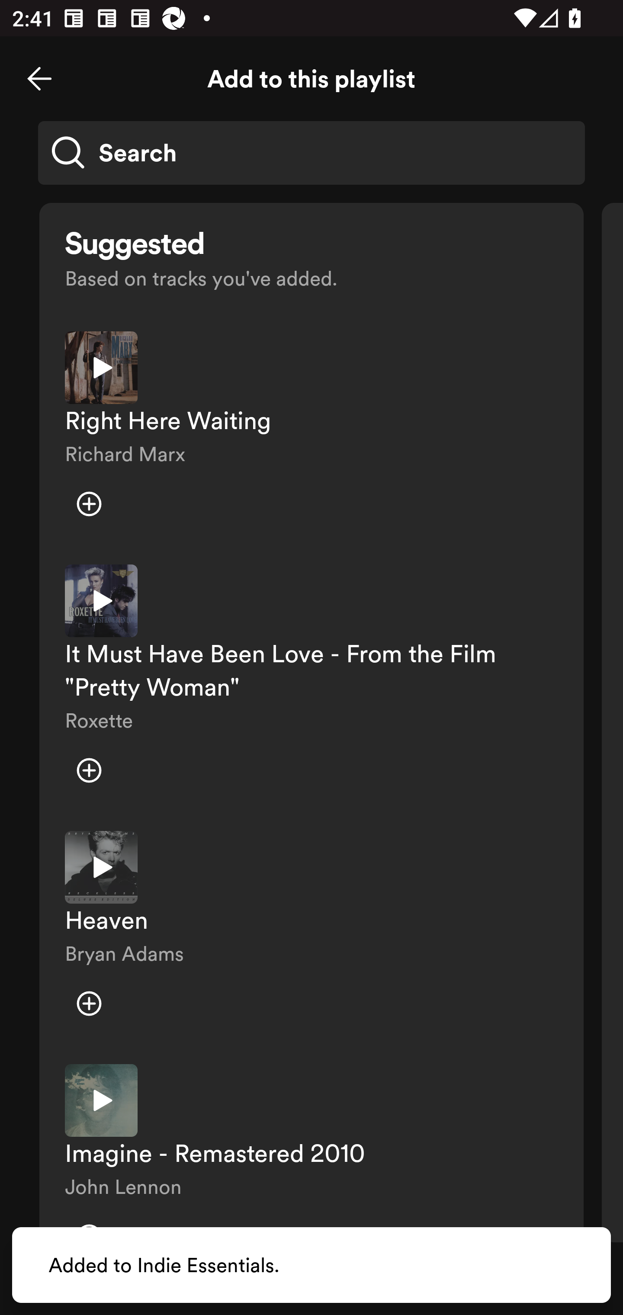  I want to click on Play preview, so click(101, 368).